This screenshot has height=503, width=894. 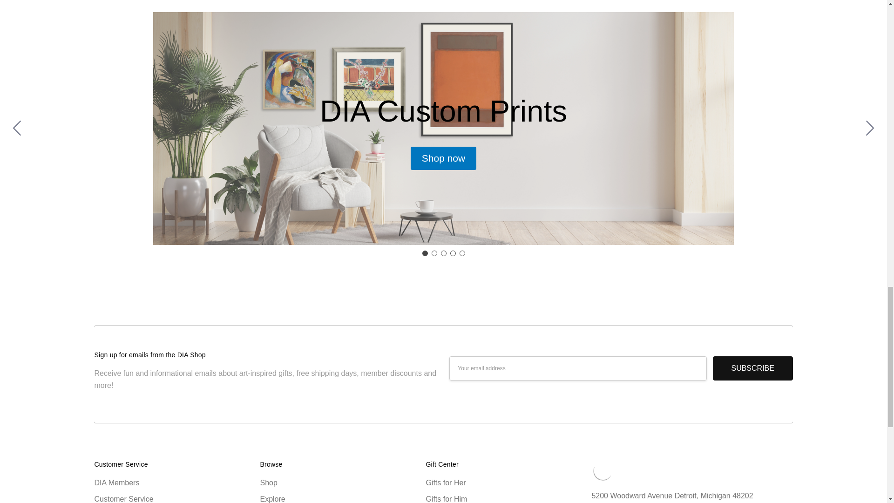 What do you see at coordinates (603, 470) in the screenshot?
I see `Detroit Institute of Arts Museum Shop` at bounding box center [603, 470].